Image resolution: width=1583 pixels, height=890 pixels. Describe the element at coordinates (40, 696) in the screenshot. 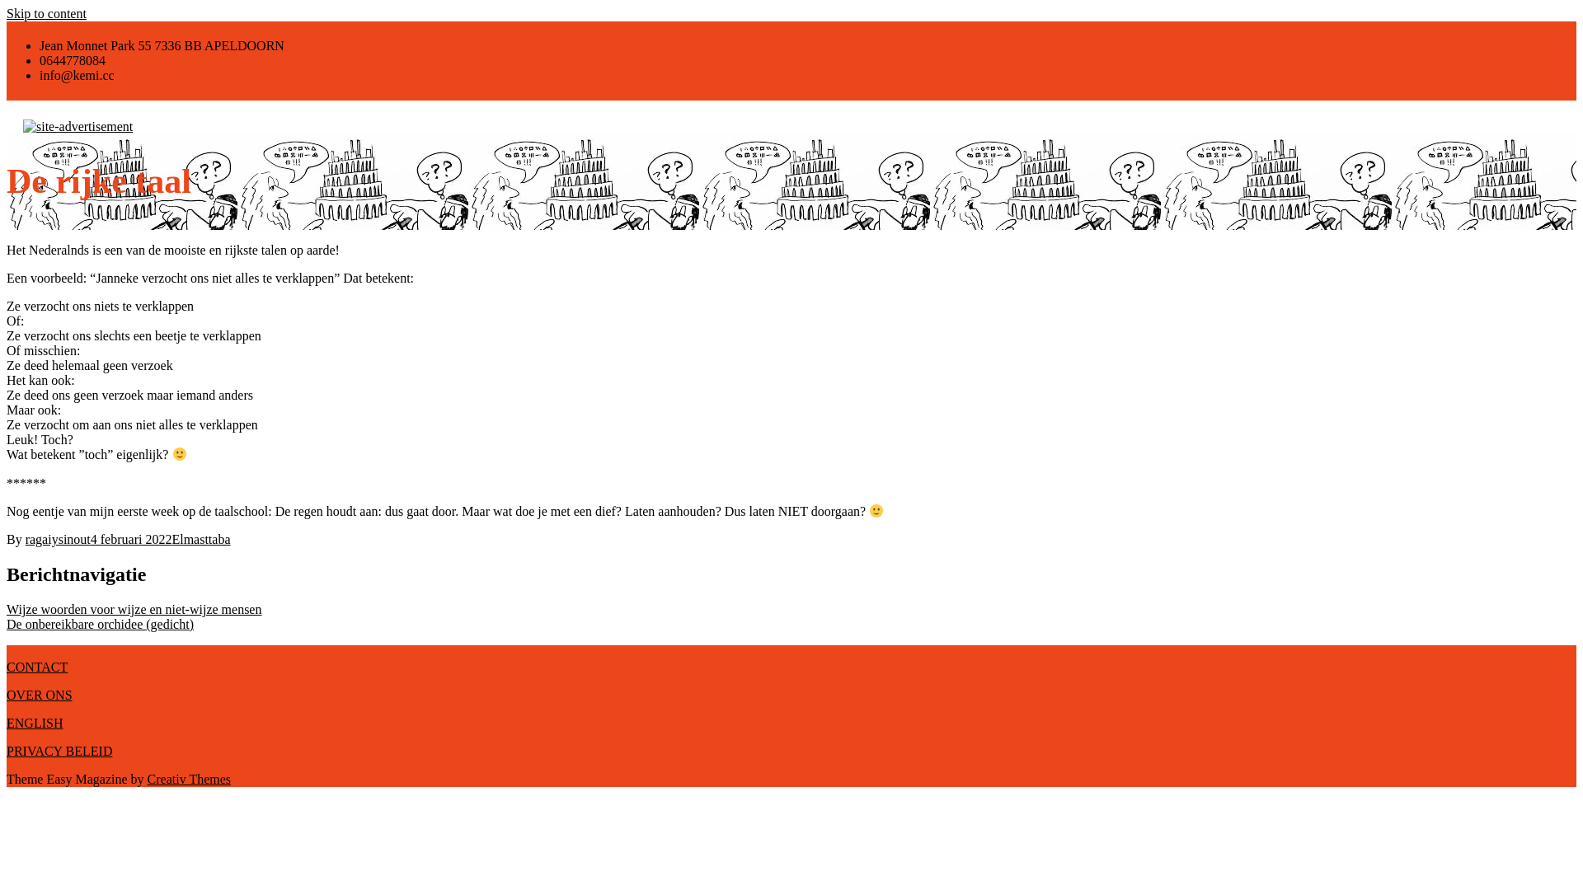

I see `OVER ONS` at that location.